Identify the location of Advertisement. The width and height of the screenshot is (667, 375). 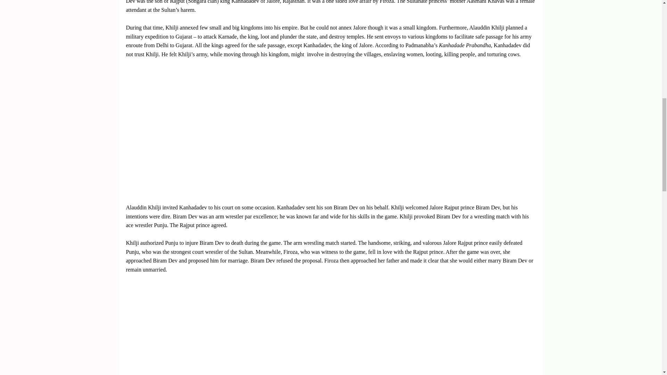
(331, 78).